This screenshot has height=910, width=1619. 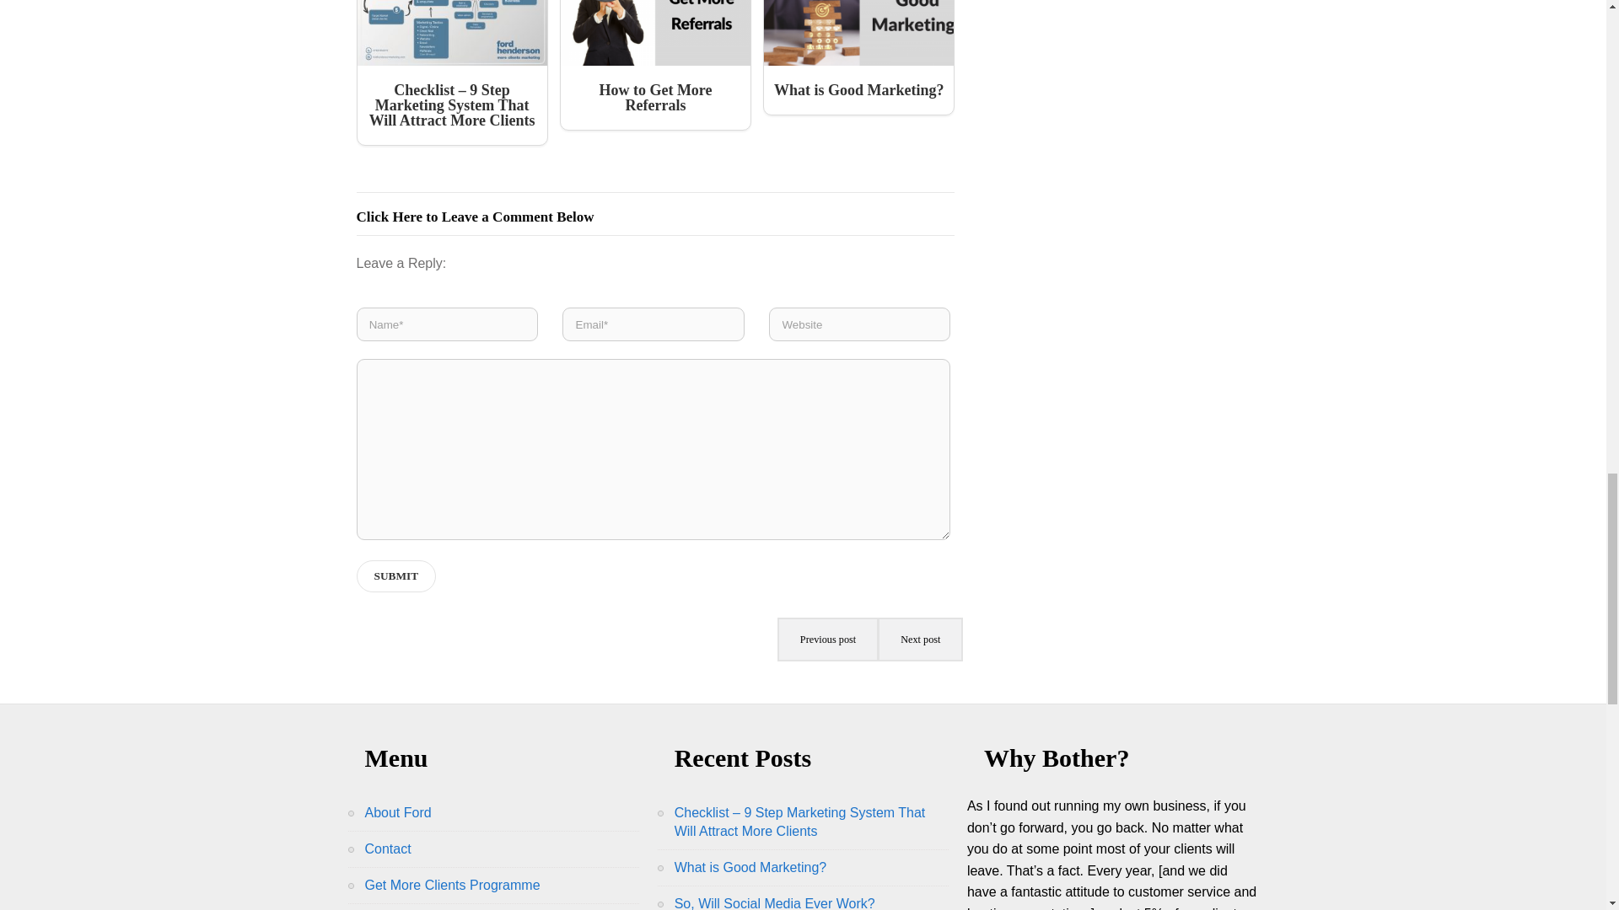 What do you see at coordinates (397, 812) in the screenshot?
I see `About Ford` at bounding box center [397, 812].